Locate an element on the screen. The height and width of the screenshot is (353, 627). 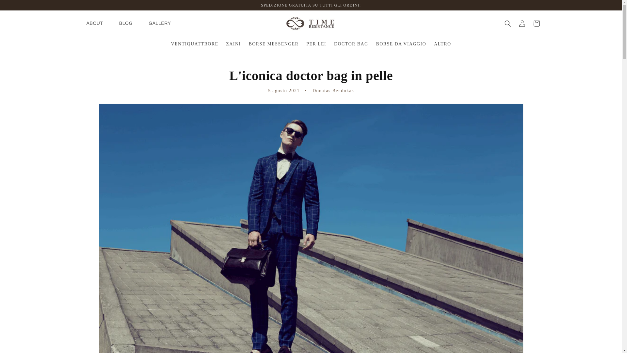
VENTIQUATTRORE is located at coordinates (195, 44).